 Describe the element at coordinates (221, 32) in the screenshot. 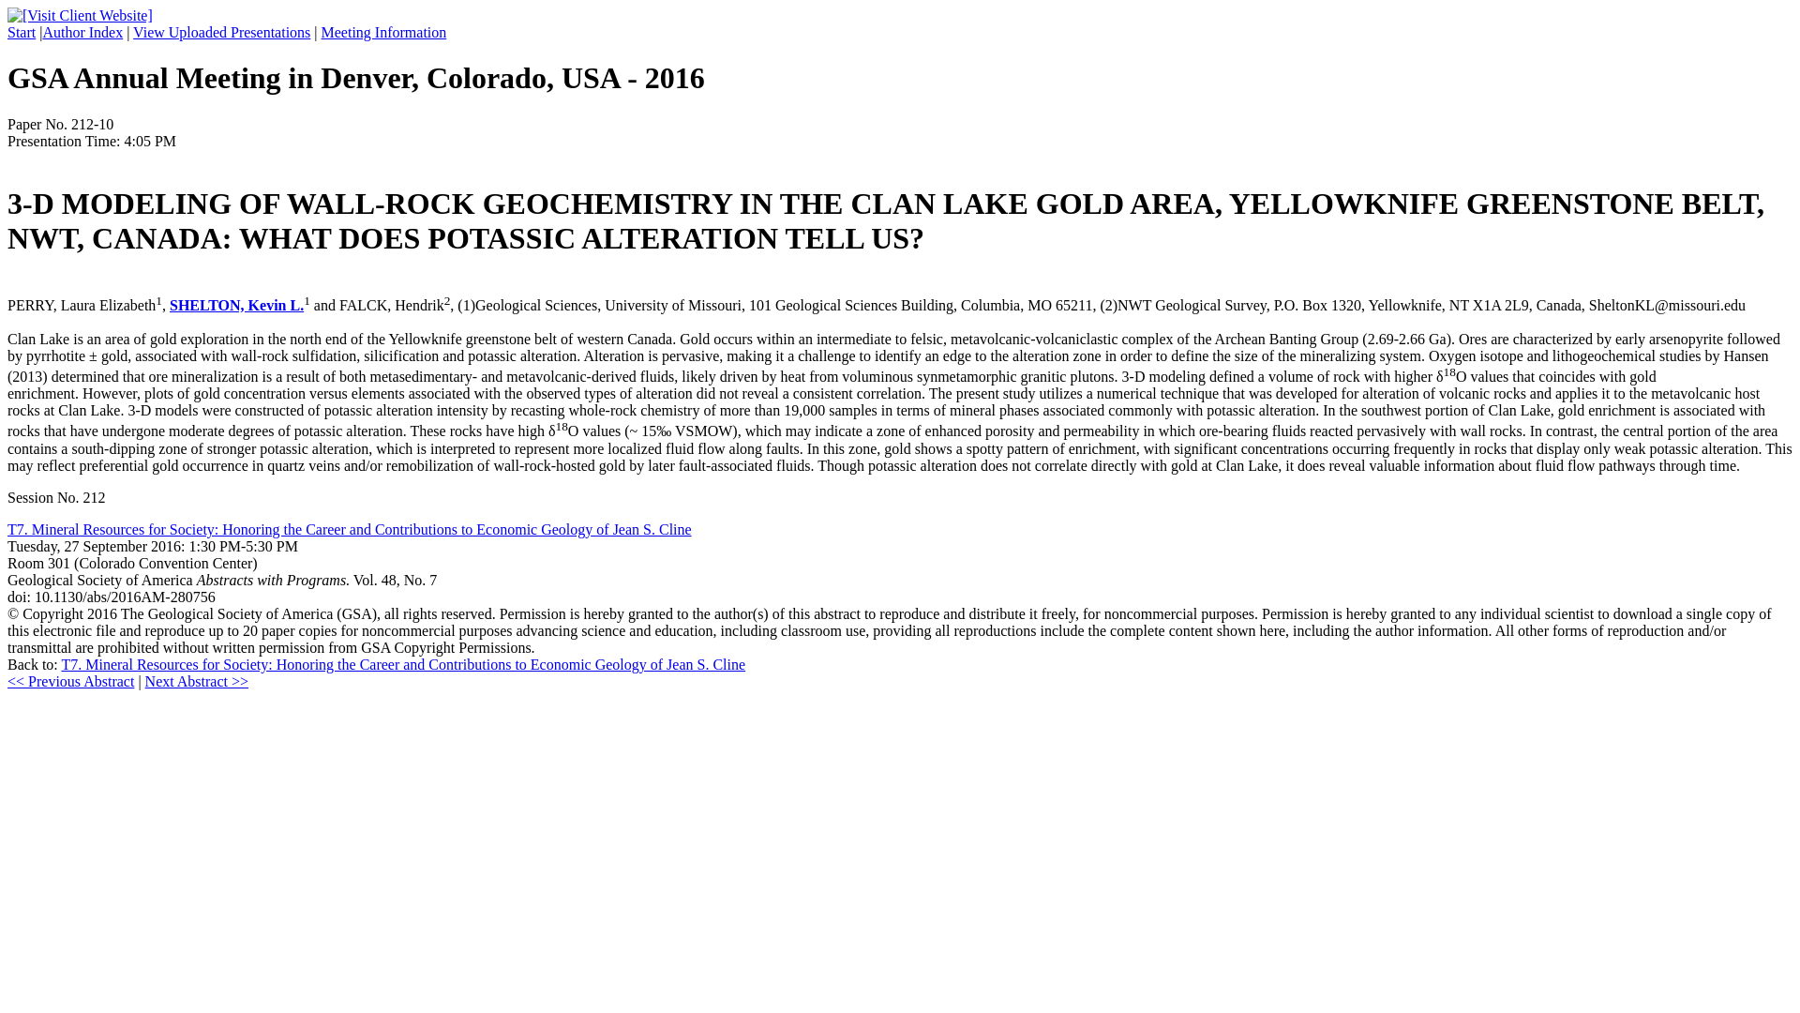

I see `View Uploaded Presentations` at that location.